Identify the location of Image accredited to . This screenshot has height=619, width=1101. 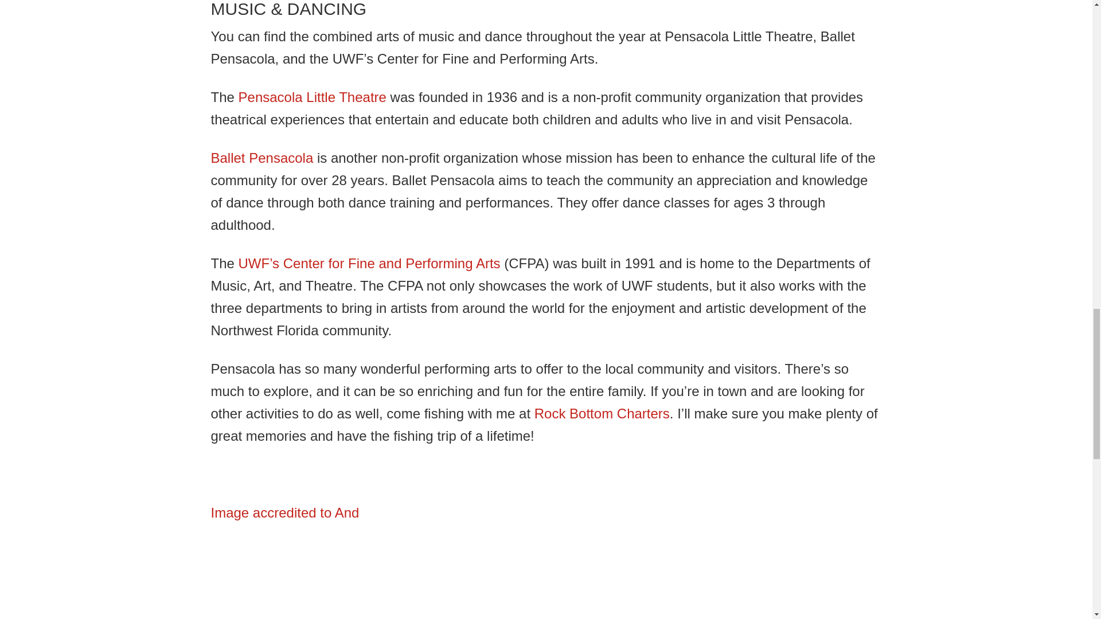
(273, 512).